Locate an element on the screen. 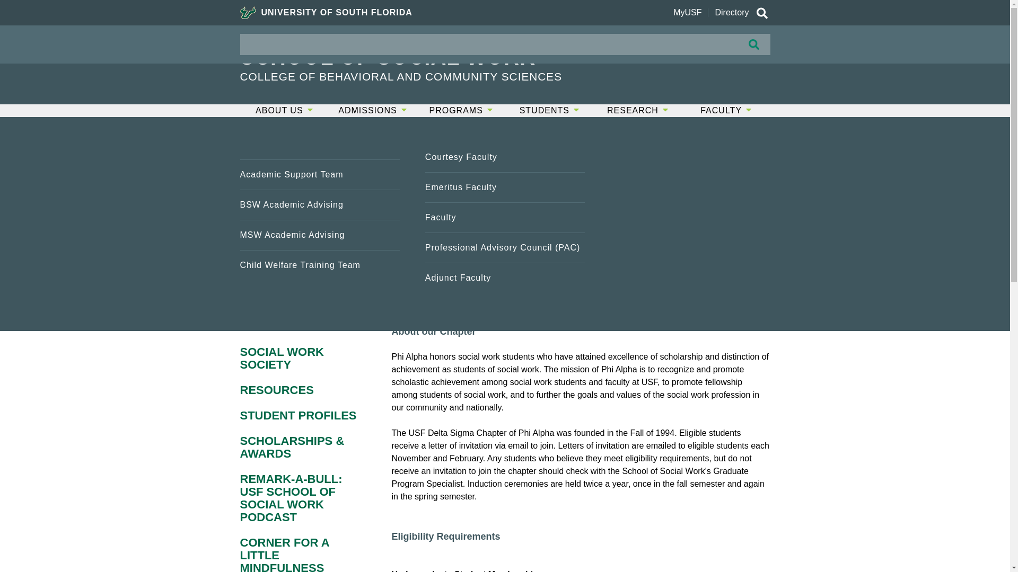 The width and height of the screenshot is (1018, 572). Community Partners is located at coordinates (505, 187).